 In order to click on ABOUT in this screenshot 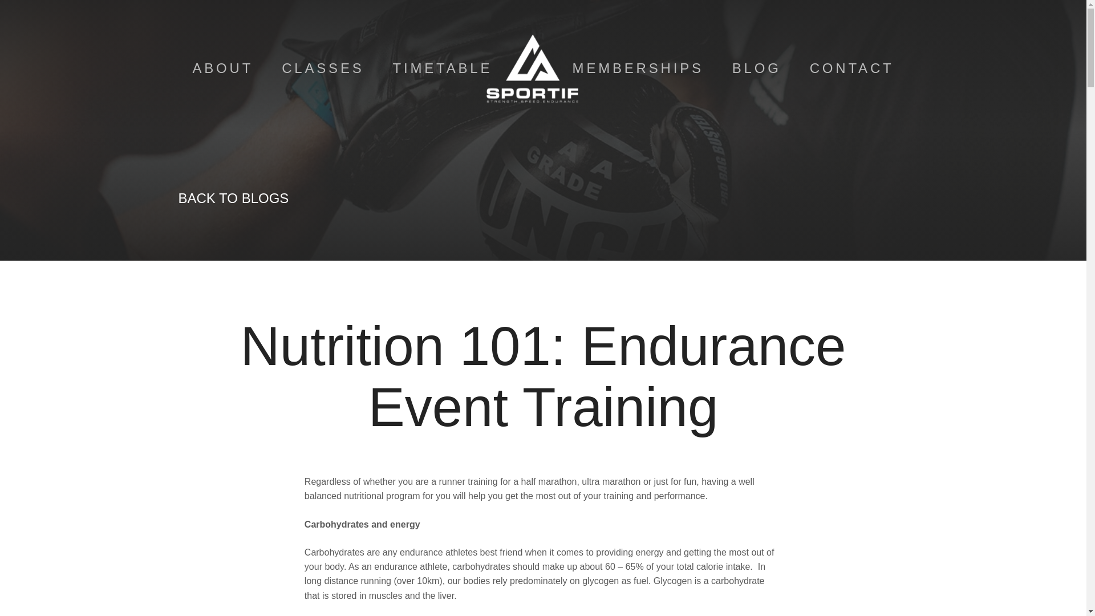, I will do `click(222, 68)`.